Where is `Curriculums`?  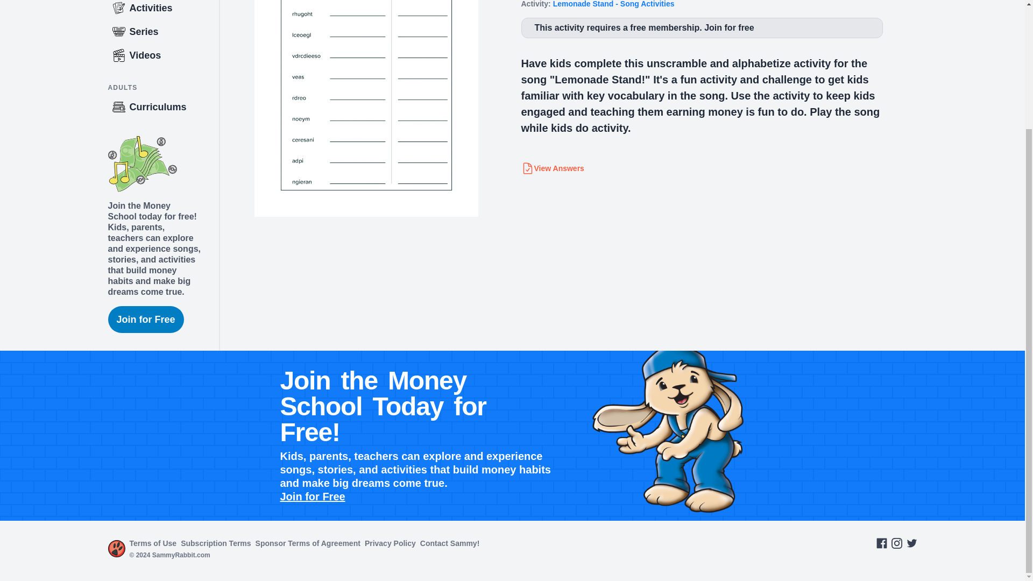 Curriculums is located at coordinates (162, 107).